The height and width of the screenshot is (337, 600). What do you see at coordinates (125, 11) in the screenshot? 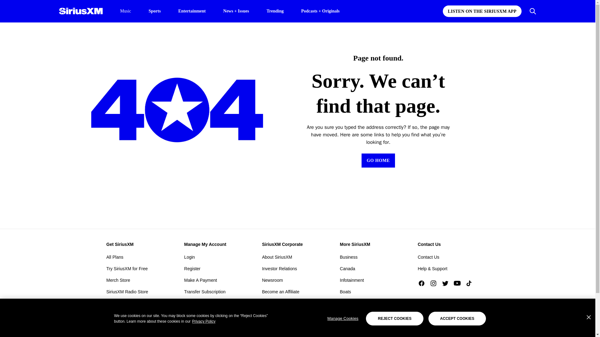
I see `Music` at bounding box center [125, 11].